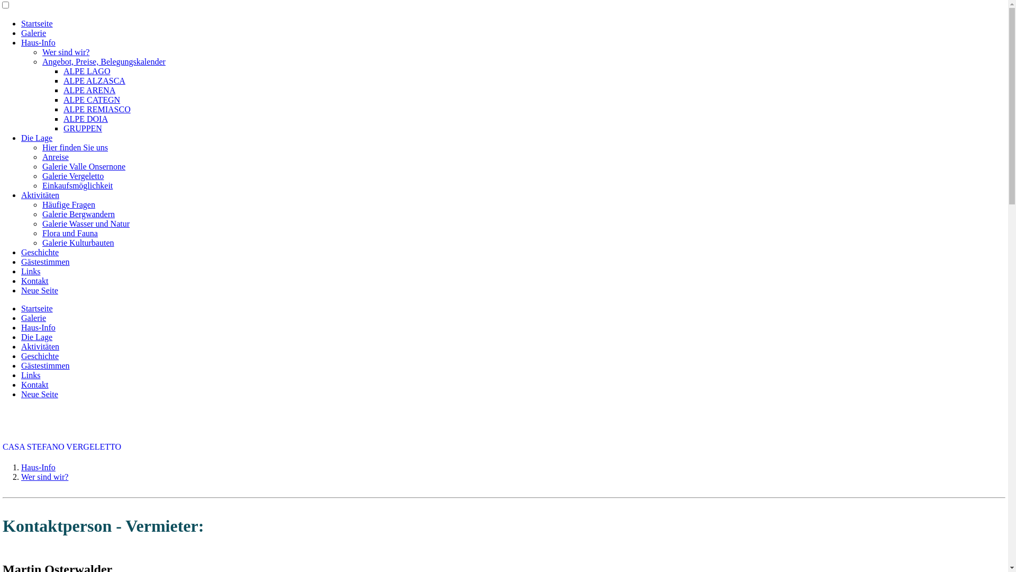  Describe the element at coordinates (37, 23) in the screenshot. I see `Startseite` at that location.